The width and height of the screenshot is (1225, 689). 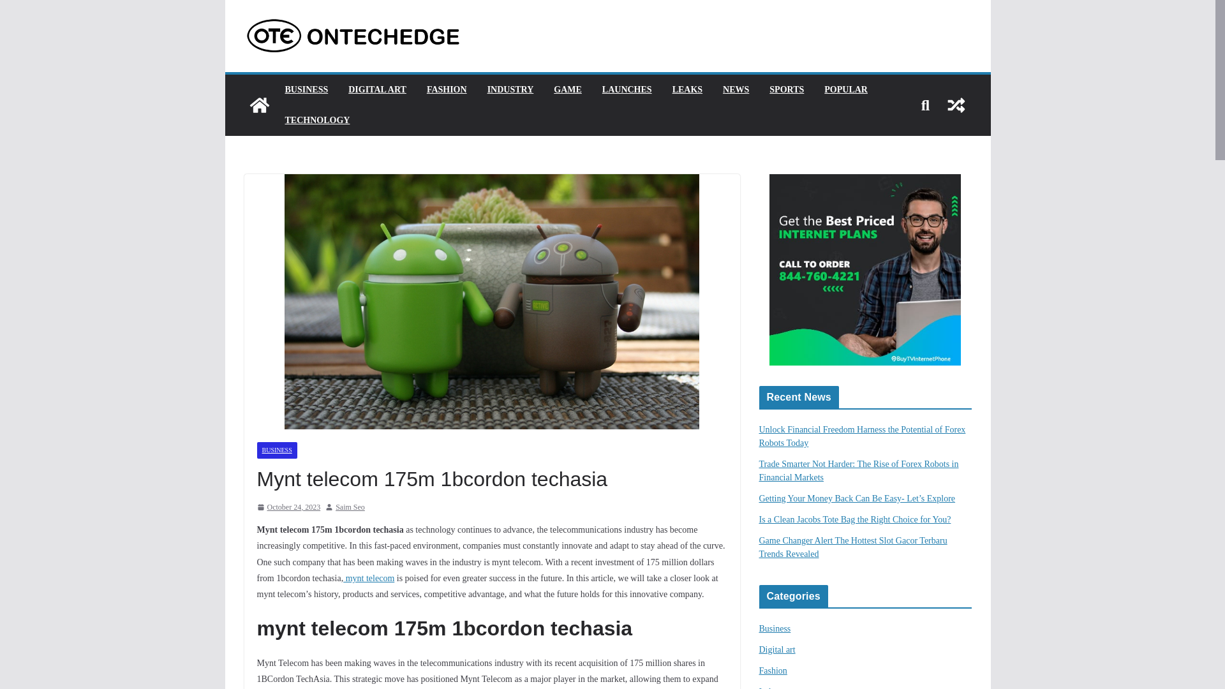 I want to click on Is a Clean Jacobs Tote Bag the Right Choice for You?, so click(x=855, y=519).